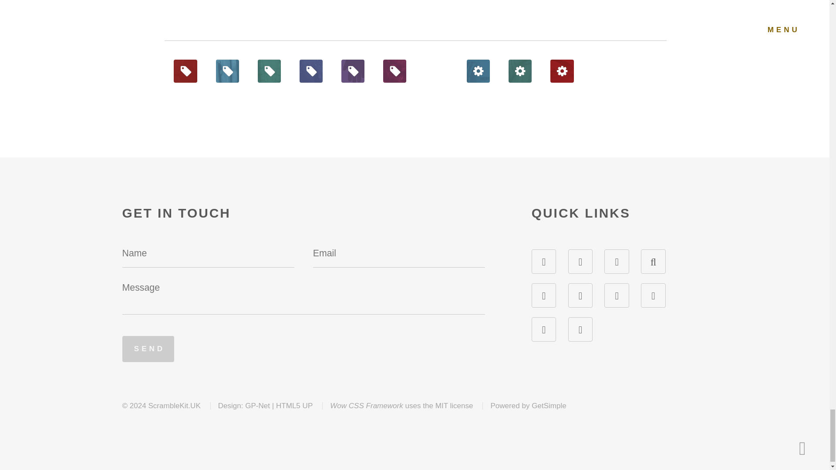 This screenshot has height=470, width=836. I want to click on Send, so click(148, 349).